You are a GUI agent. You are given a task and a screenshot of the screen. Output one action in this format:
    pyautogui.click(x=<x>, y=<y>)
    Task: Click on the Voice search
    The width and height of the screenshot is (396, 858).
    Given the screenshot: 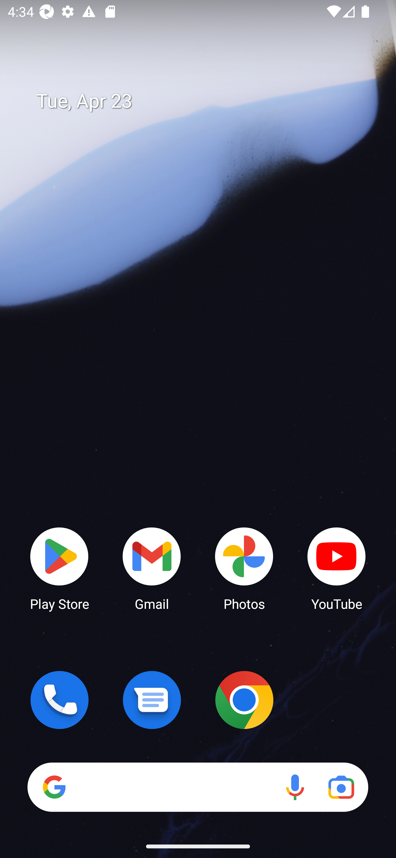 What is the action you would take?
    pyautogui.click(x=295, y=787)
    